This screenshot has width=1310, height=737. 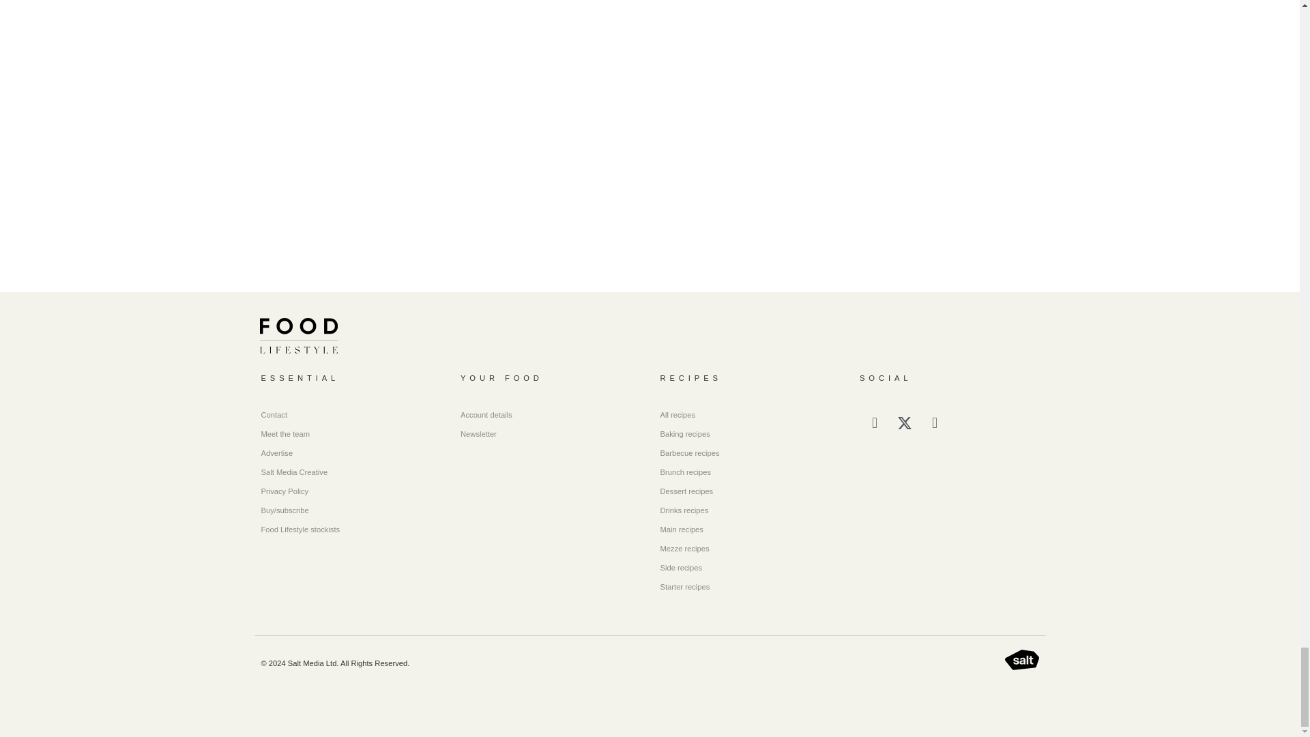 What do you see at coordinates (351, 472) in the screenshot?
I see `Salt Media Creative` at bounding box center [351, 472].